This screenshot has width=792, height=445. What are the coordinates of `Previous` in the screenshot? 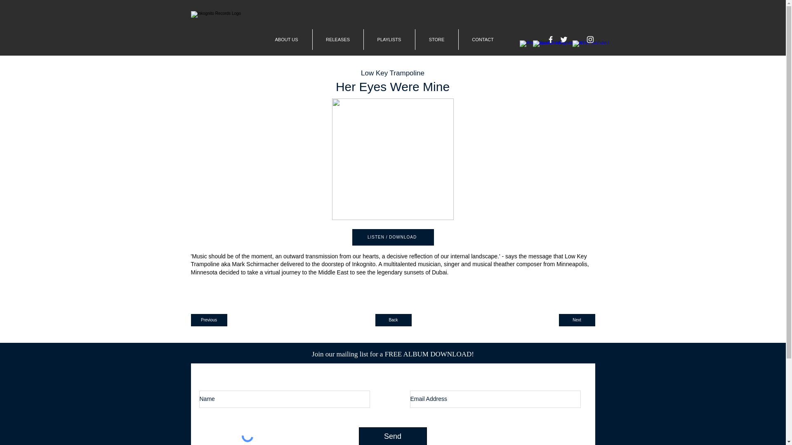 It's located at (209, 320).